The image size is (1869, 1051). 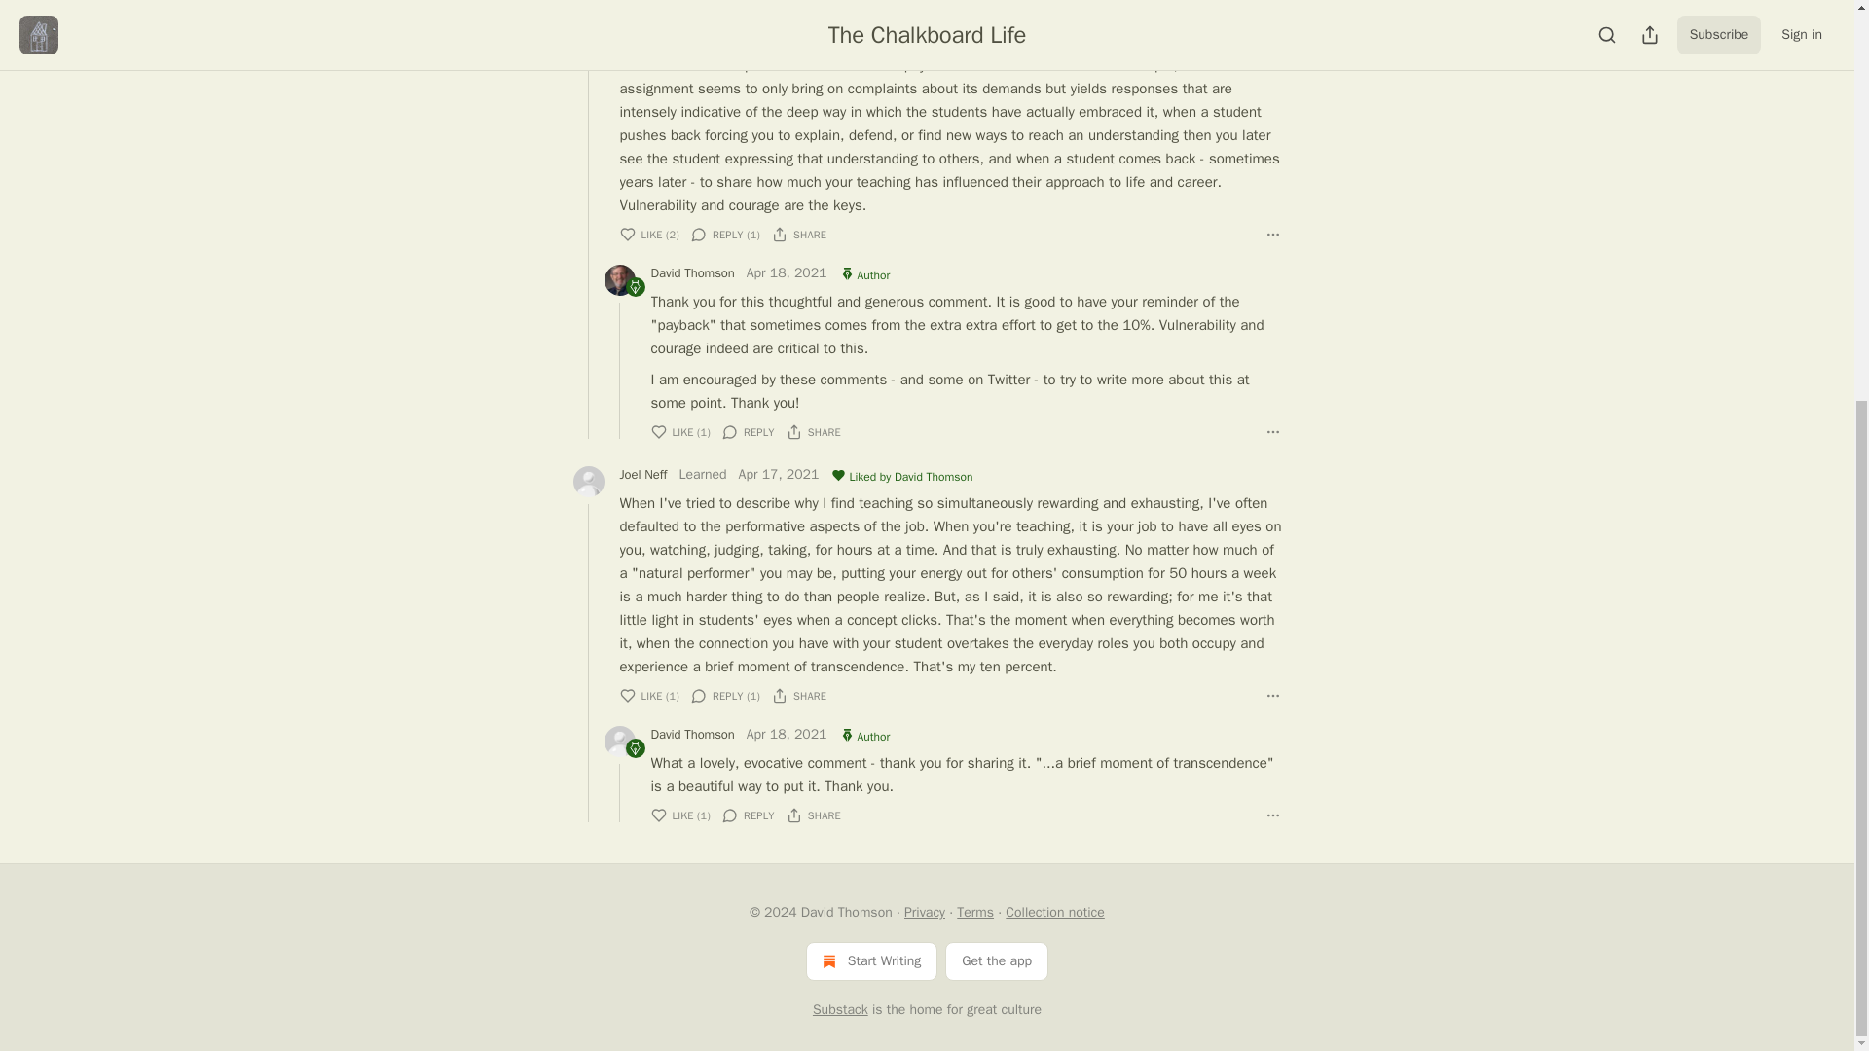 I want to click on SHARE, so click(x=798, y=234).